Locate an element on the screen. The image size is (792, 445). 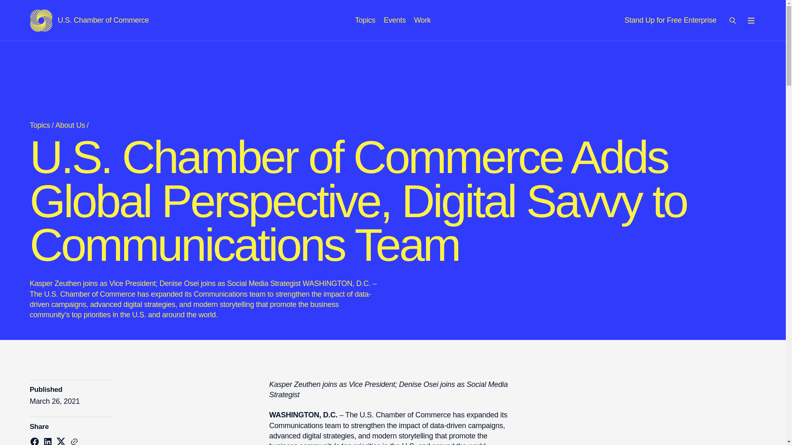
Stand Up for Free Enterprise is located at coordinates (89, 20).